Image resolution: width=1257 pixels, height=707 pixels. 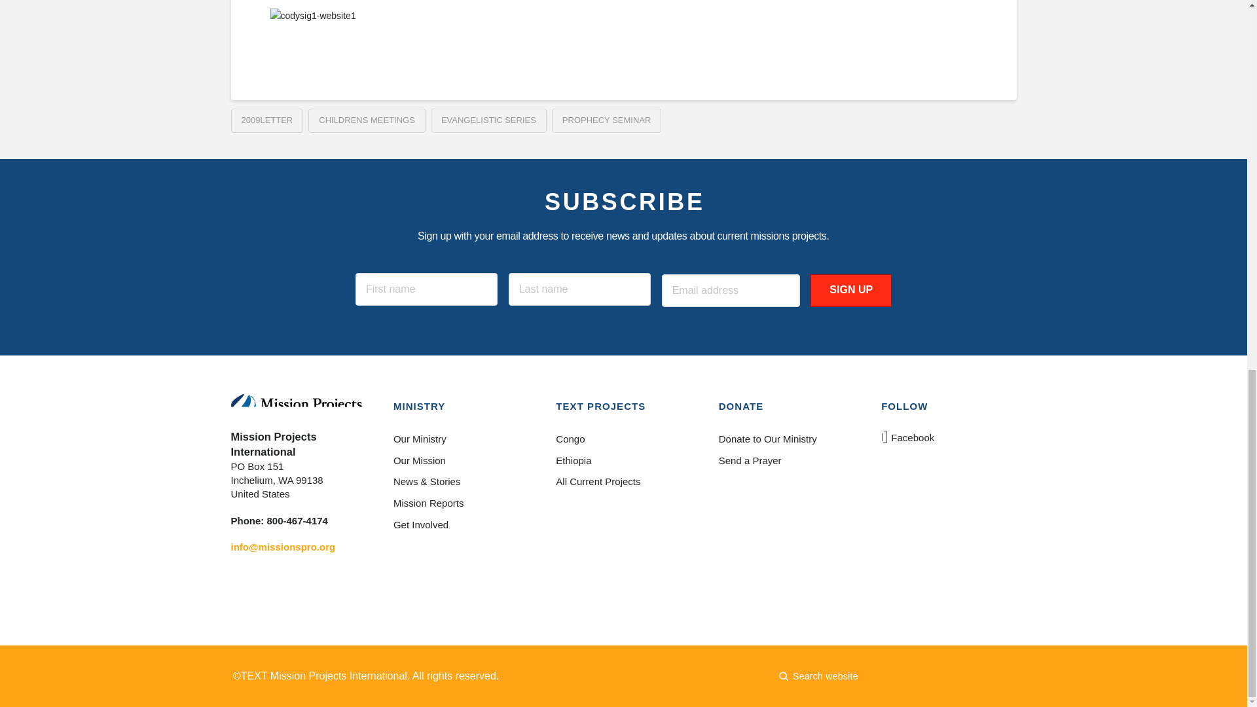 I want to click on All Current Projects, so click(x=623, y=482).